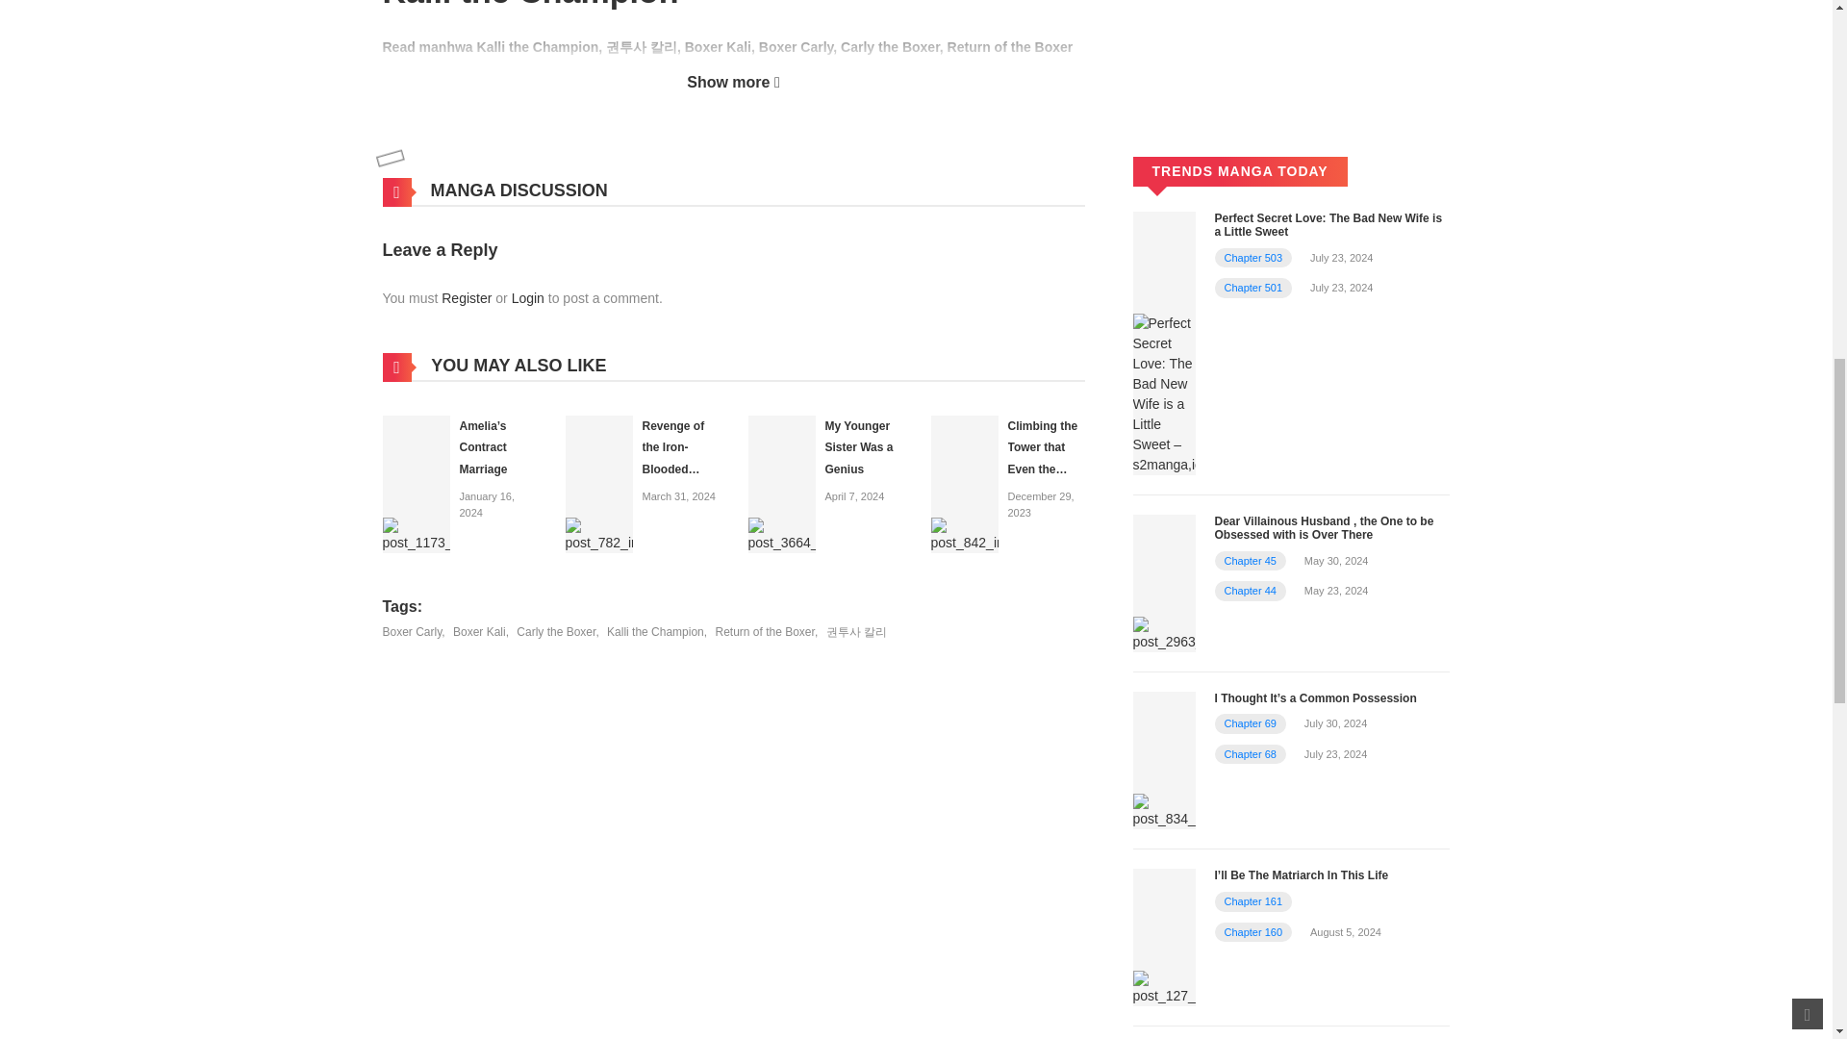  What do you see at coordinates (598, 482) in the screenshot?
I see `Revenge of the Iron-Blooded Sword Hound` at bounding box center [598, 482].